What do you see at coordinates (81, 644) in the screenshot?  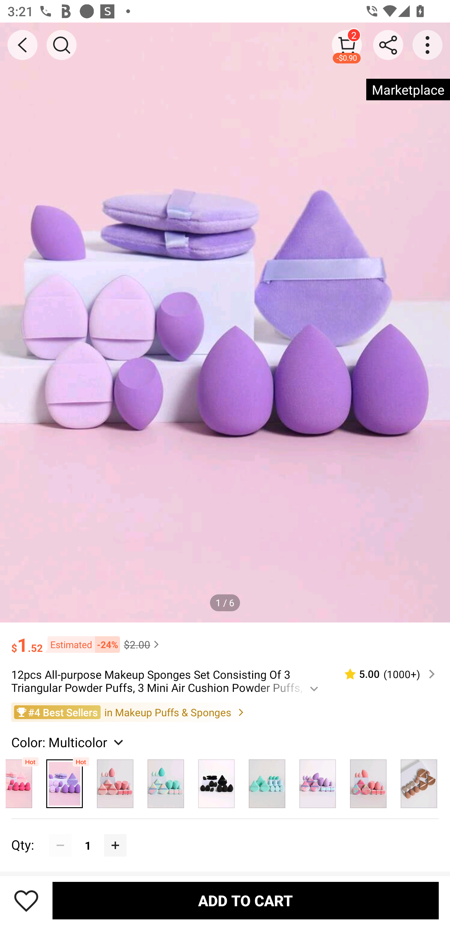 I see `Estimated -24%` at bounding box center [81, 644].